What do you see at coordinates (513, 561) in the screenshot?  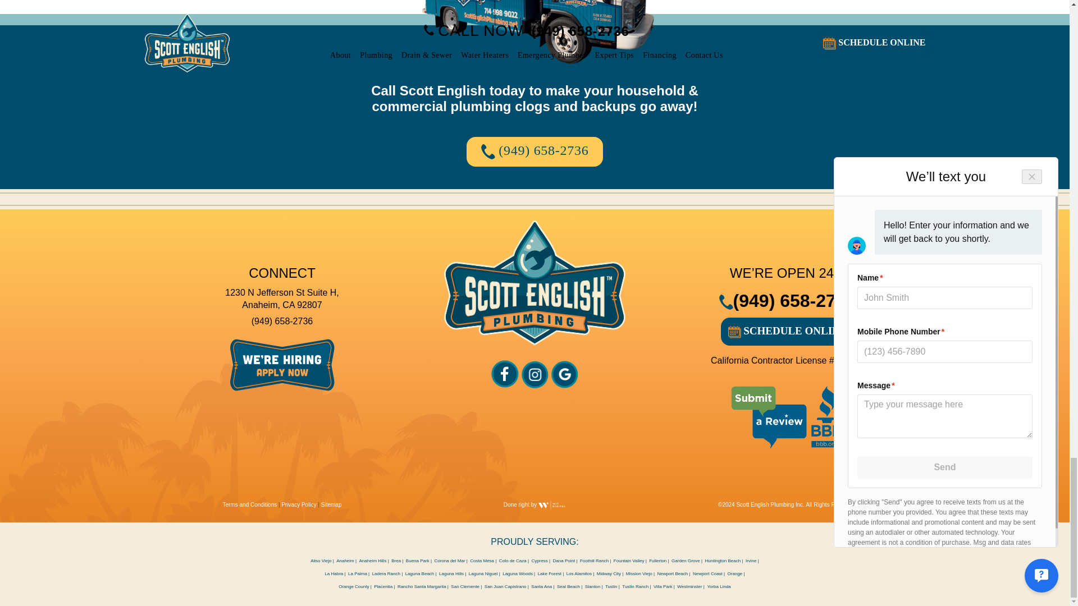 I see `Plumber in Coto de Caza` at bounding box center [513, 561].